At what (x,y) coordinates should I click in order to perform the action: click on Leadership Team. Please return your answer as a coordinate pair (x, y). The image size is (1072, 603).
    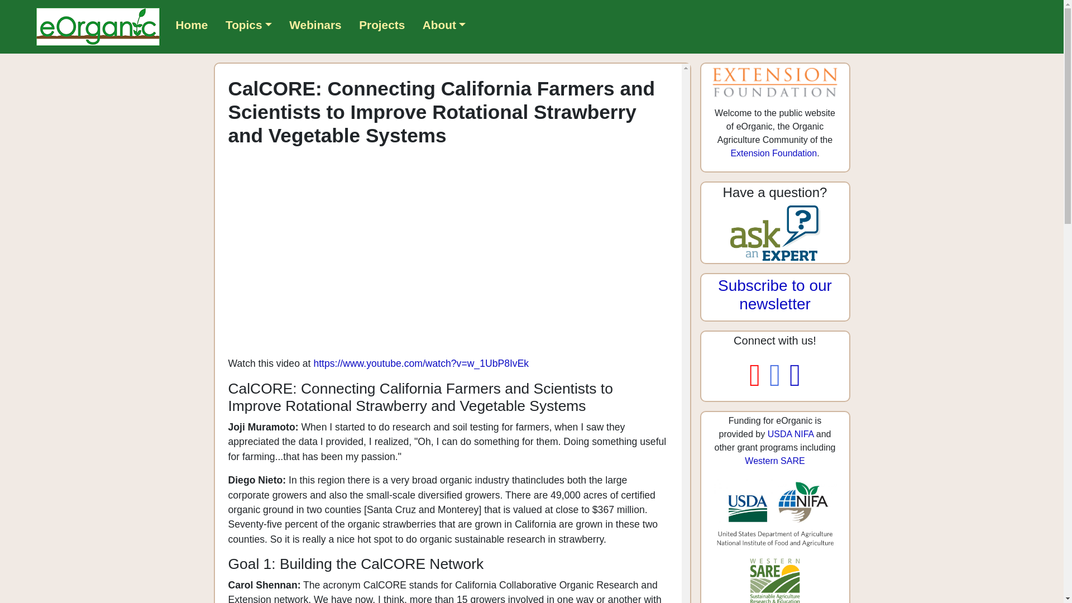
    Looking at the image, I should click on (112, 169).